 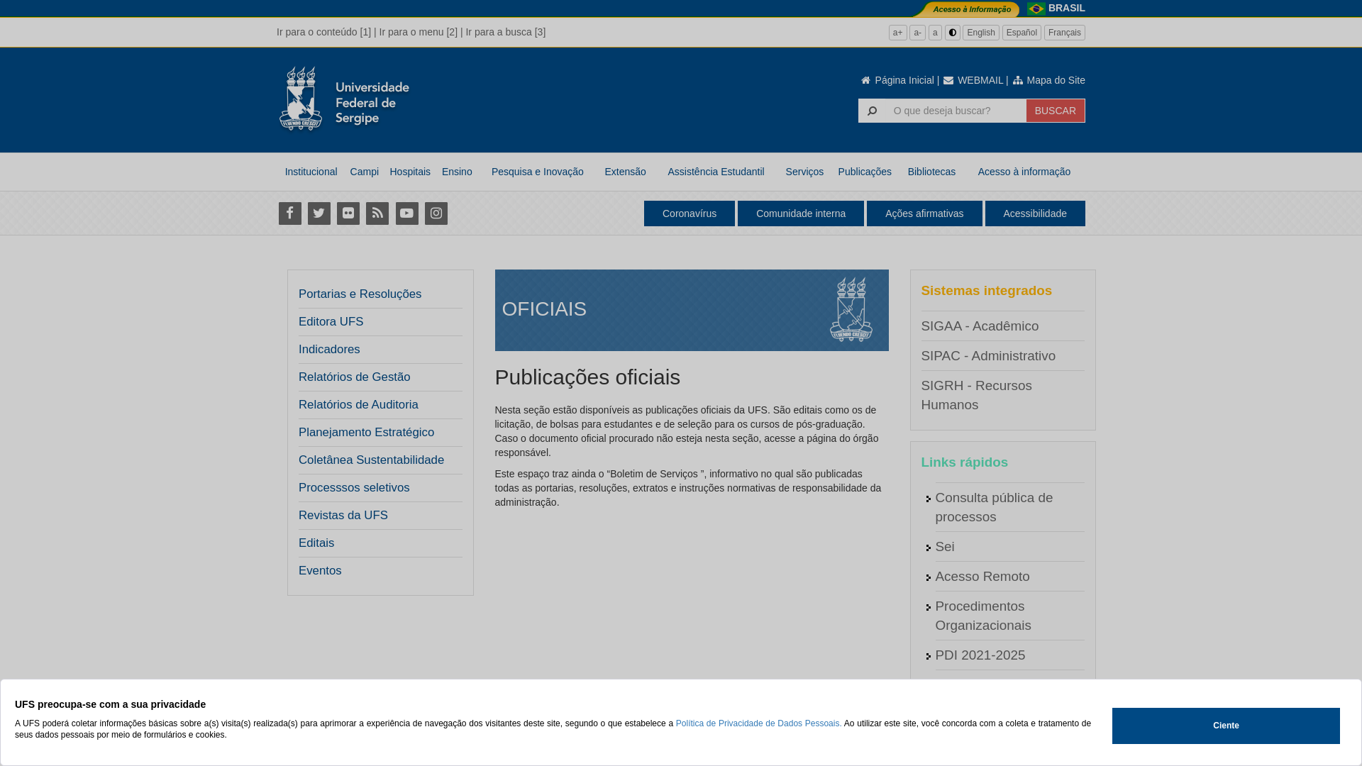 What do you see at coordinates (348, 213) in the screenshot?
I see `Flickr` at bounding box center [348, 213].